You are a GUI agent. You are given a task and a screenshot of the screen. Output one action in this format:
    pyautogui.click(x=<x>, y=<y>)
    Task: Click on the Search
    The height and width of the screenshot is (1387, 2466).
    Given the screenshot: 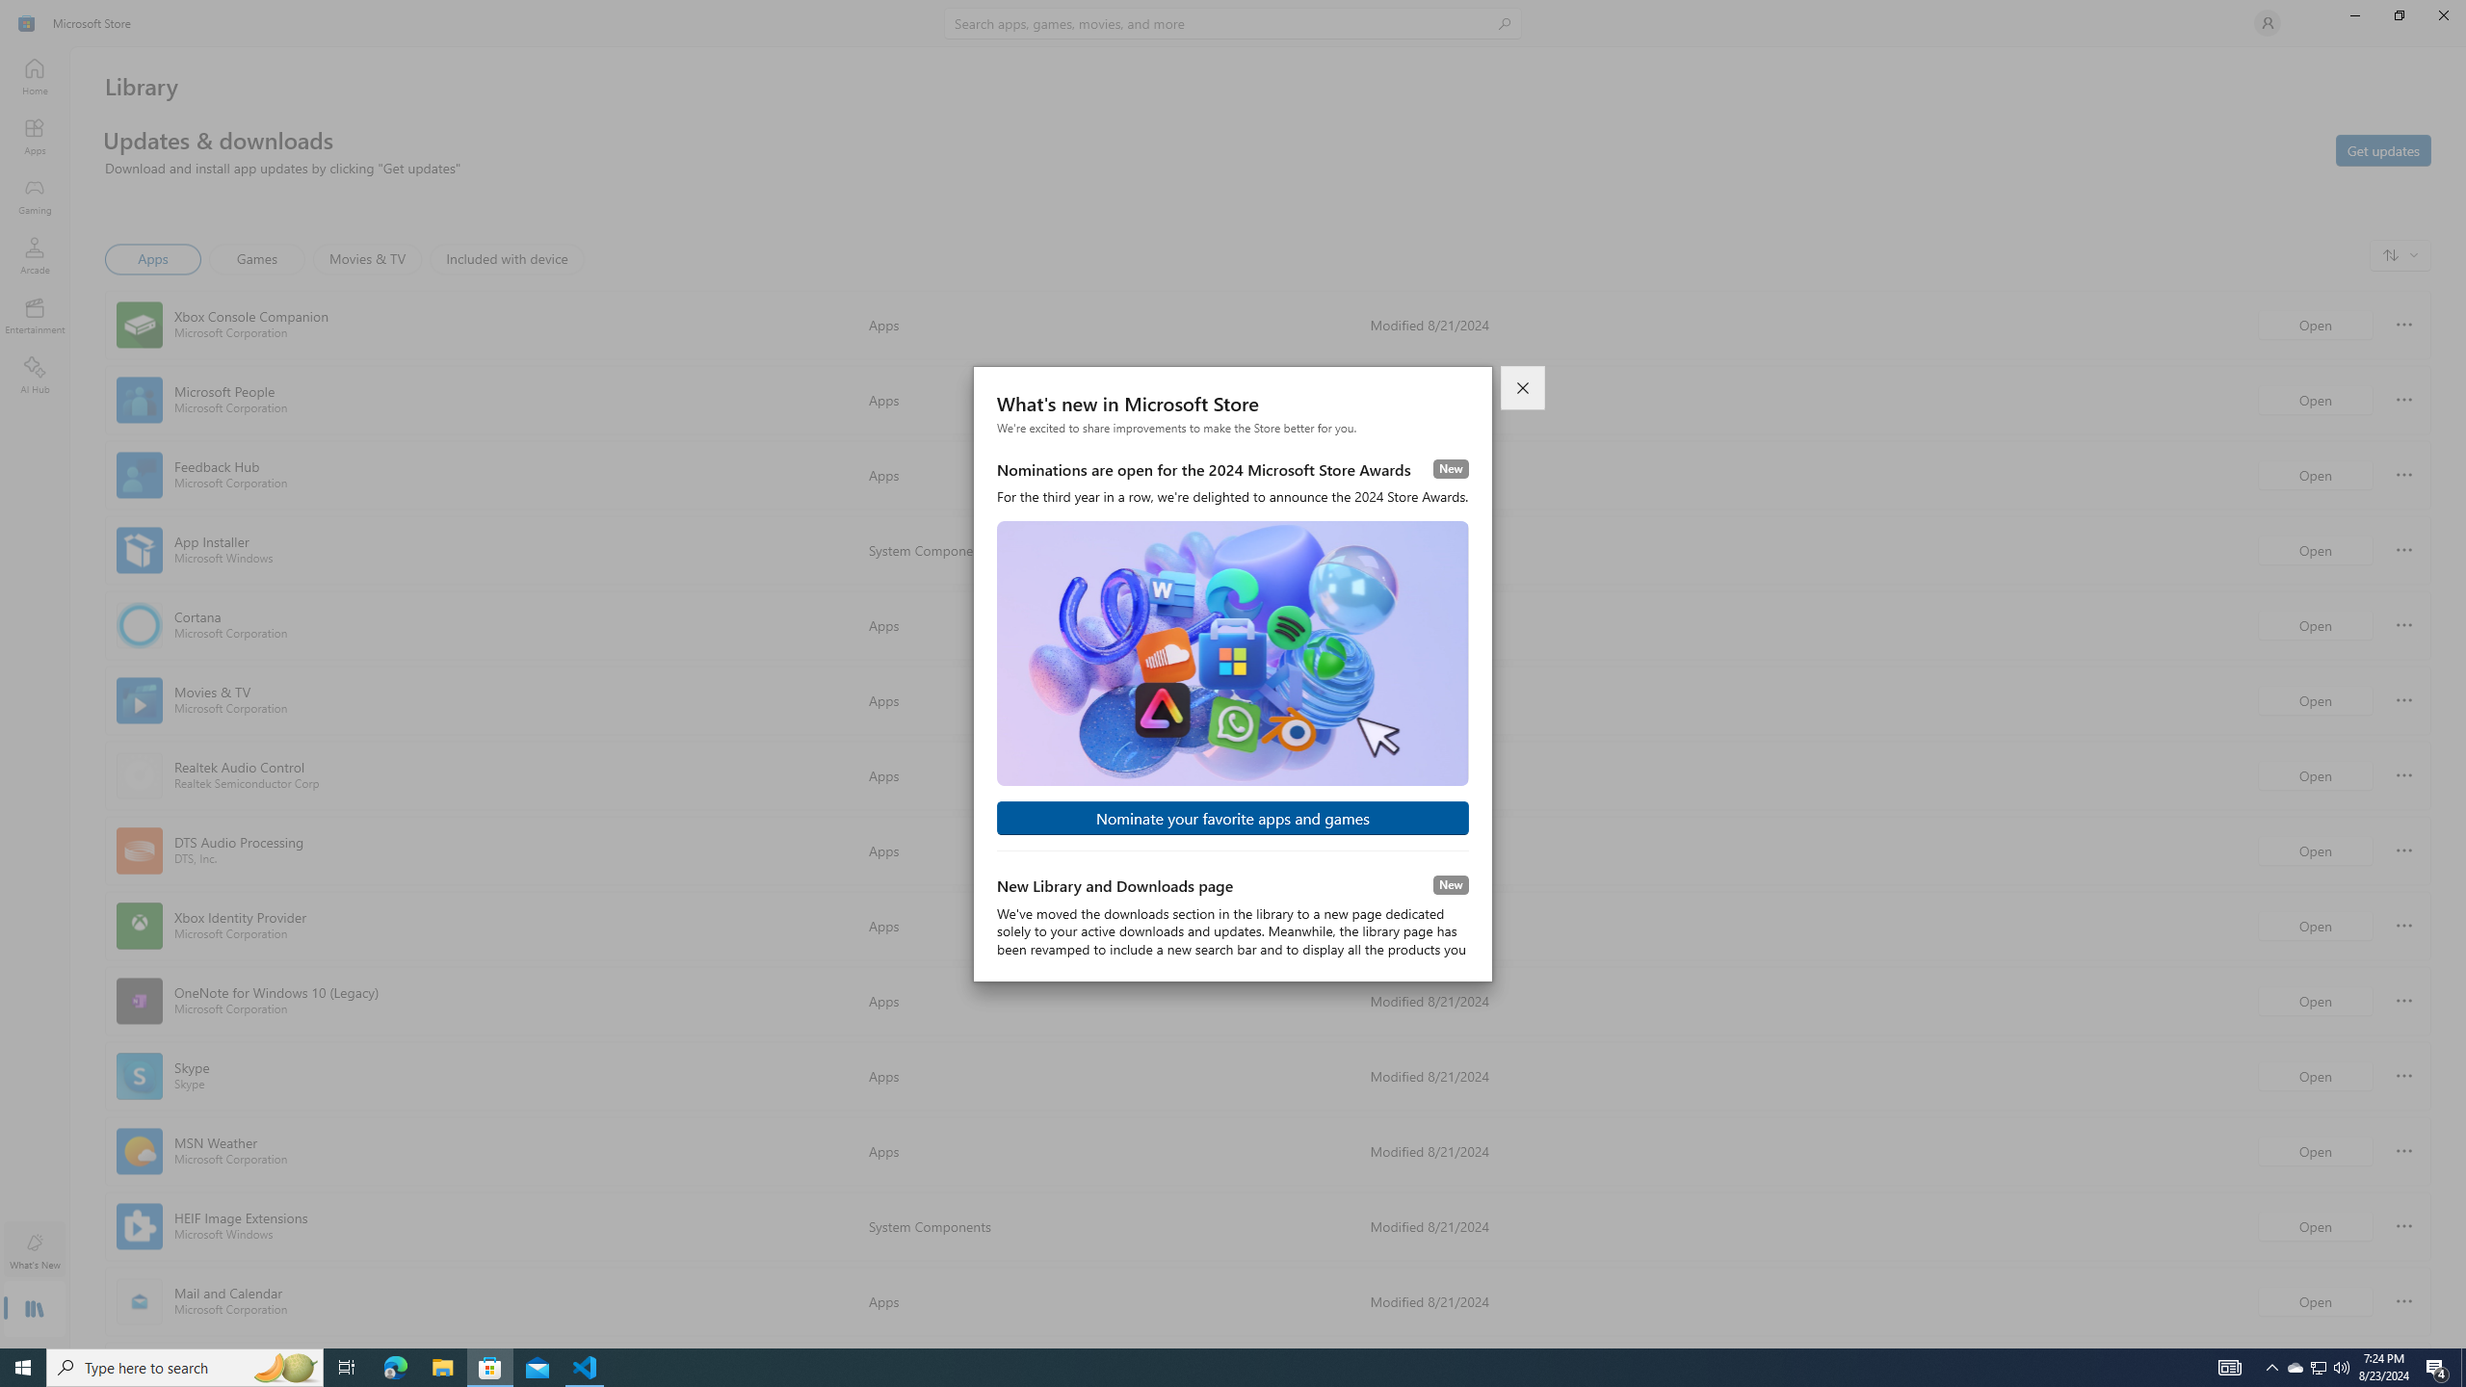 What is the action you would take?
    pyautogui.click(x=1233, y=23)
    